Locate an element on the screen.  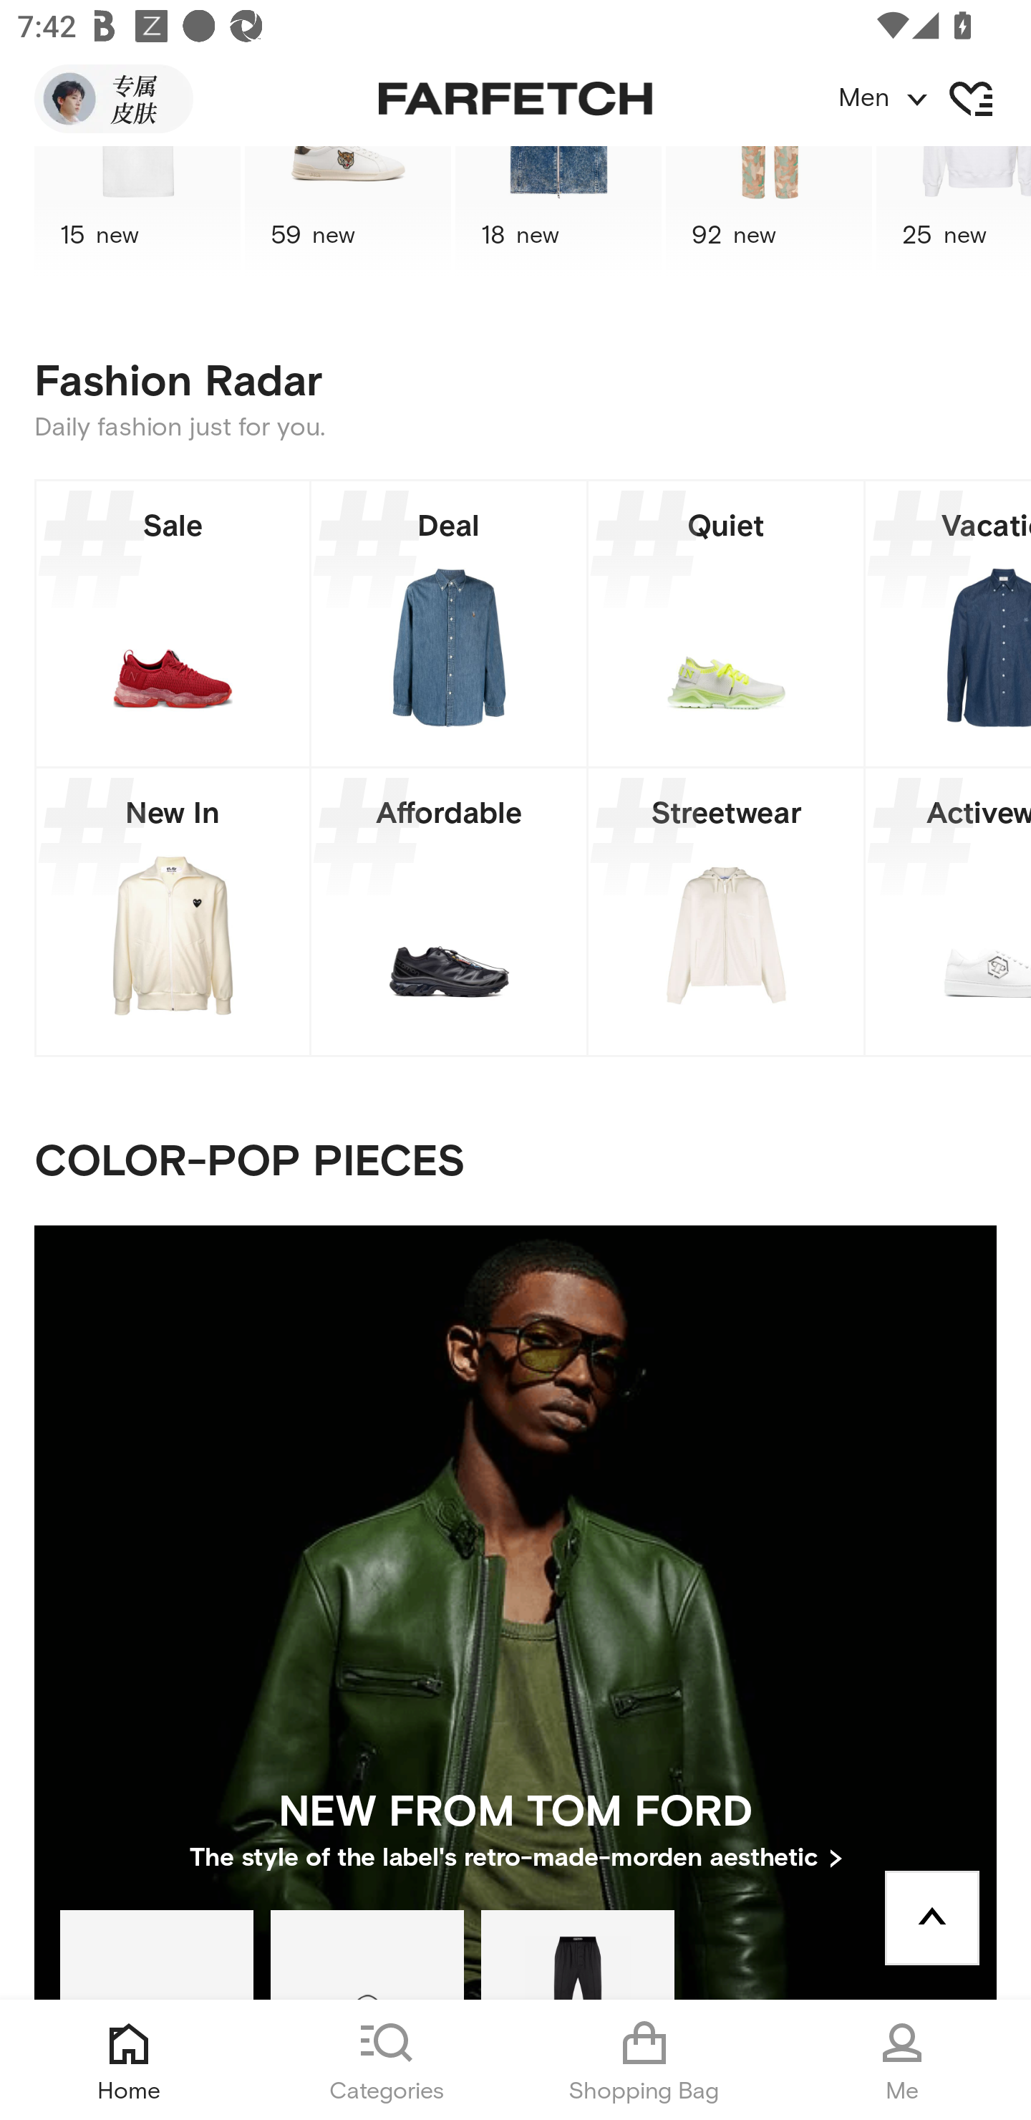
New In is located at coordinates (173, 911).